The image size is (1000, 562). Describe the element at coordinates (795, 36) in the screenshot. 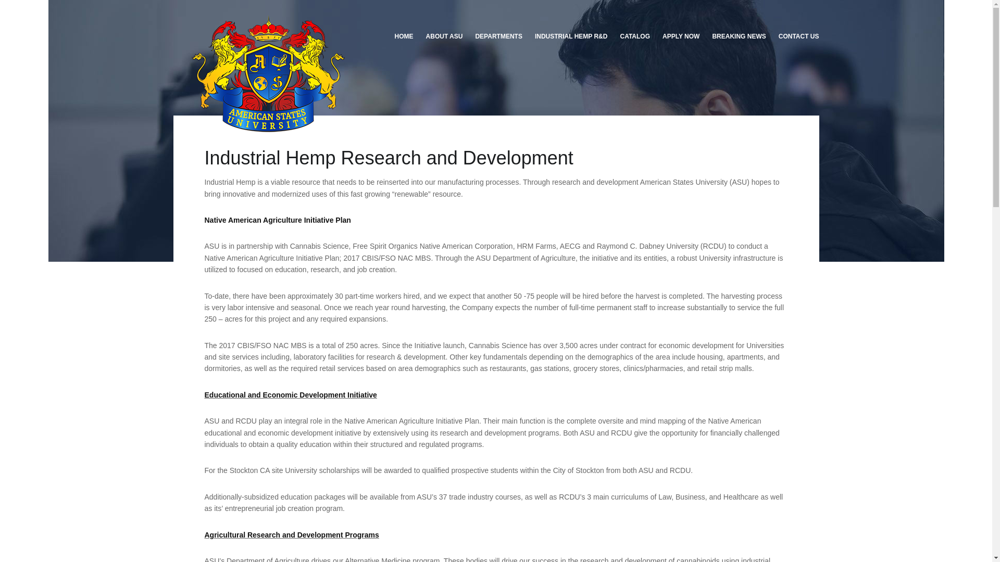

I see `CONTACT US` at that location.